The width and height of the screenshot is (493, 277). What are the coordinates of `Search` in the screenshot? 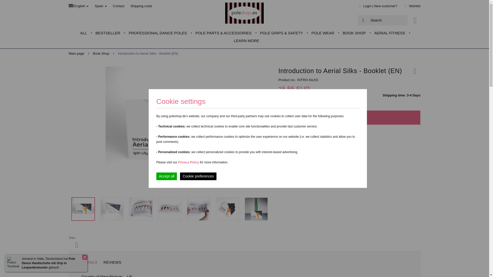 It's located at (387, 20).